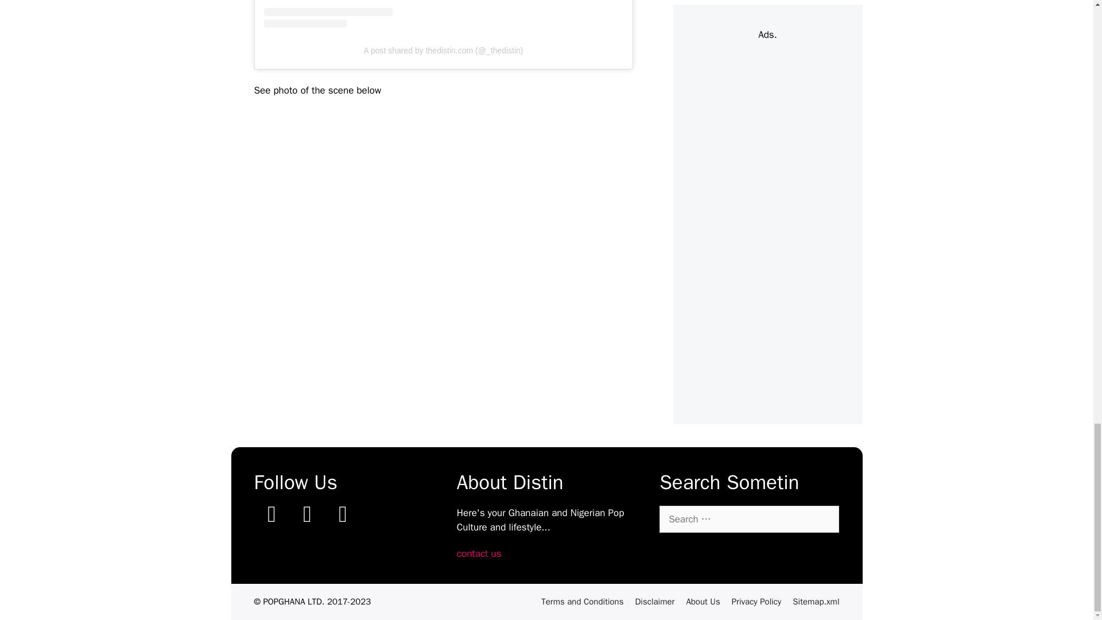 The image size is (1102, 620). What do you see at coordinates (748, 519) in the screenshot?
I see `Search for:` at bounding box center [748, 519].